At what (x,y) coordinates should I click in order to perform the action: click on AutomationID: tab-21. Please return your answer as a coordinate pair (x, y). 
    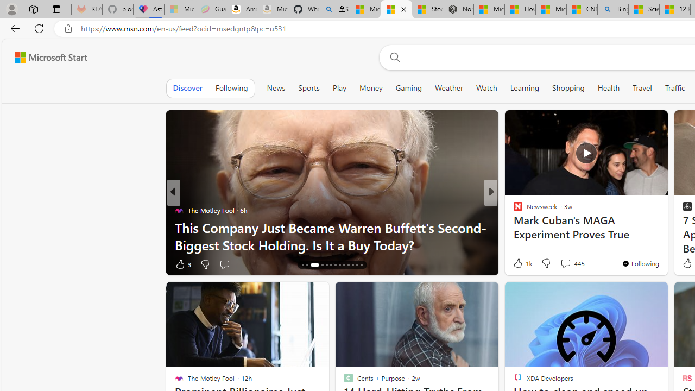
    Looking at the image, I should click on (339, 265).